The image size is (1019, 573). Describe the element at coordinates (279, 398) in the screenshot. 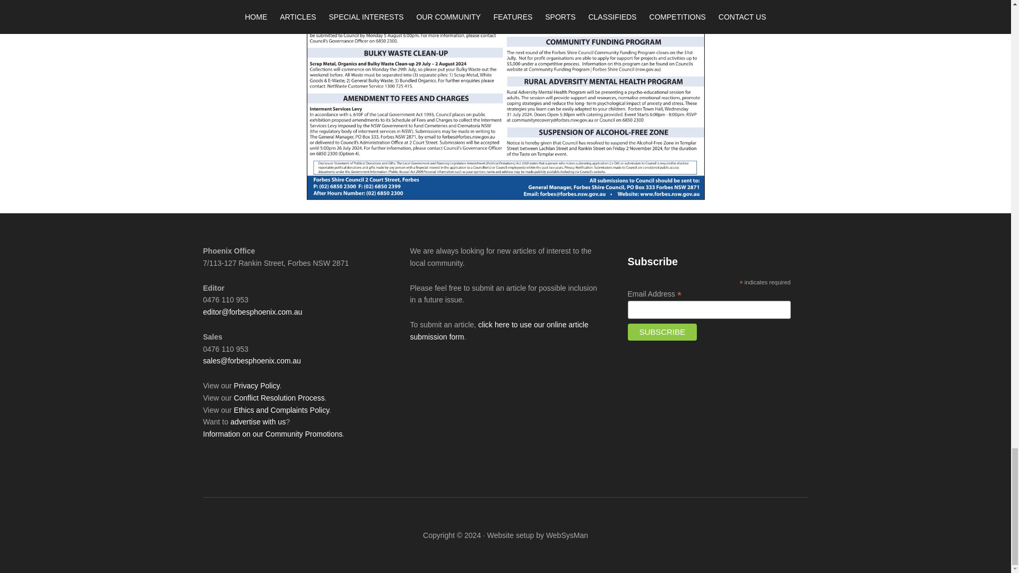

I see `Conflict Resolution Process` at that location.